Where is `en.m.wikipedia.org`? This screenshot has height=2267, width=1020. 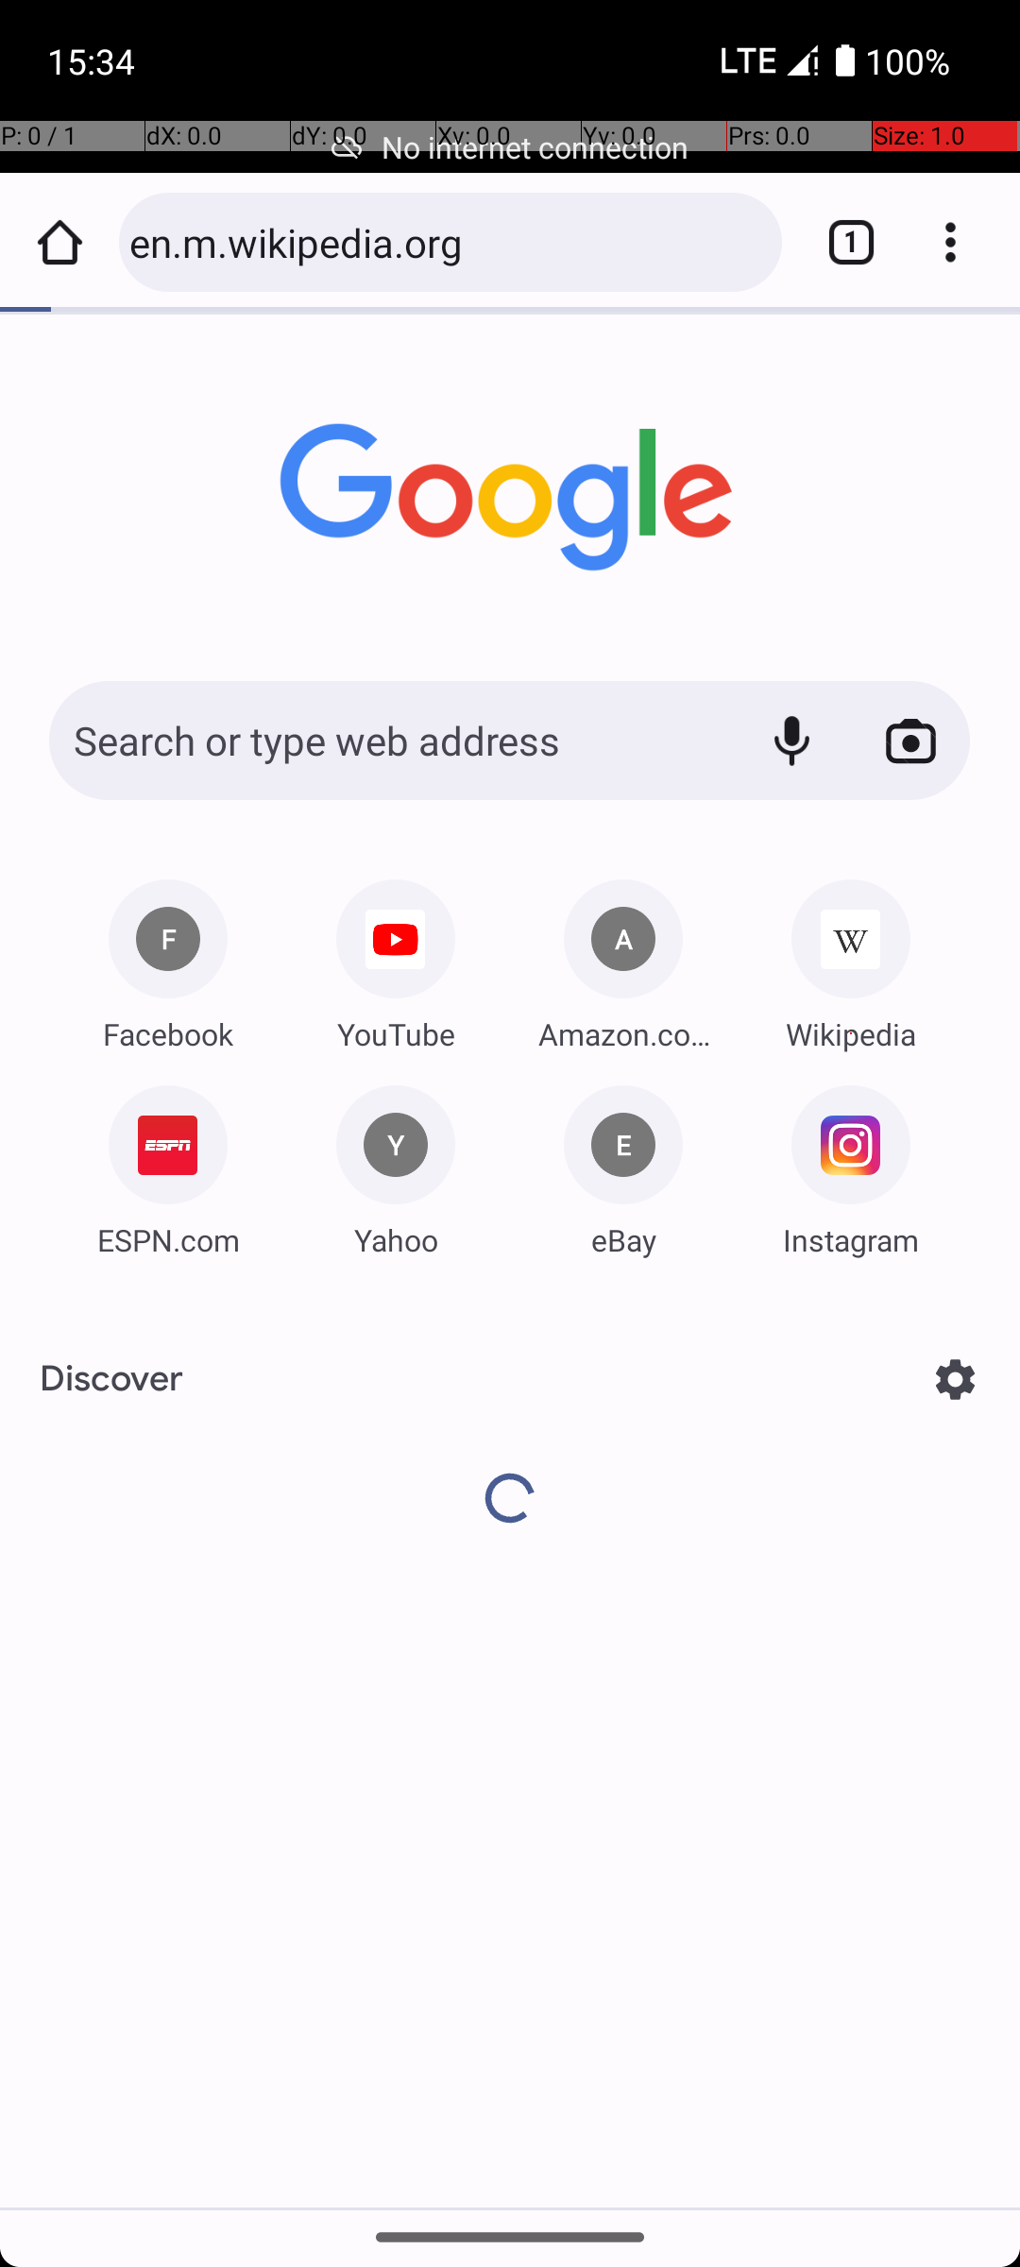 en.m.wikipedia.org is located at coordinates (446, 242).